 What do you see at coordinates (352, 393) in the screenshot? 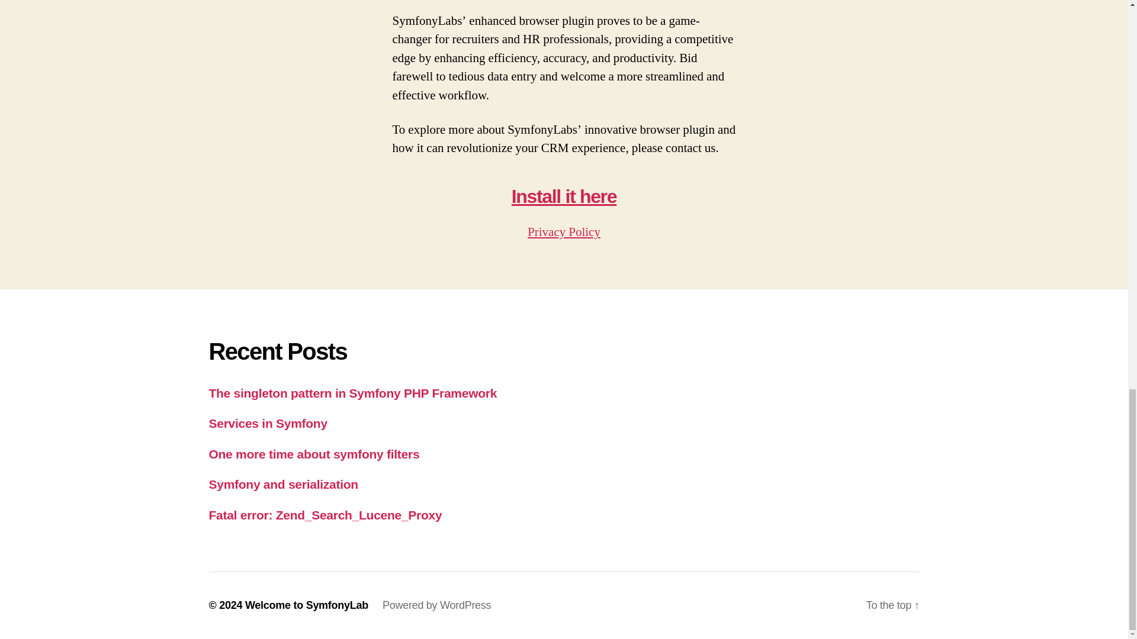
I see `The singleton pattern in Symfony PHP Framework` at bounding box center [352, 393].